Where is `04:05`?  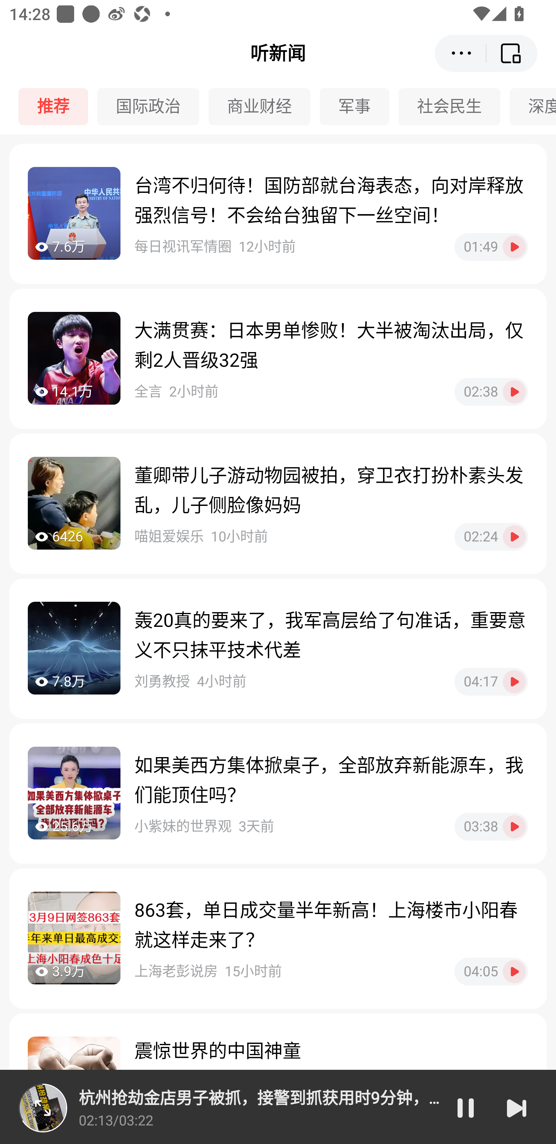
04:05 is located at coordinates (491, 971).